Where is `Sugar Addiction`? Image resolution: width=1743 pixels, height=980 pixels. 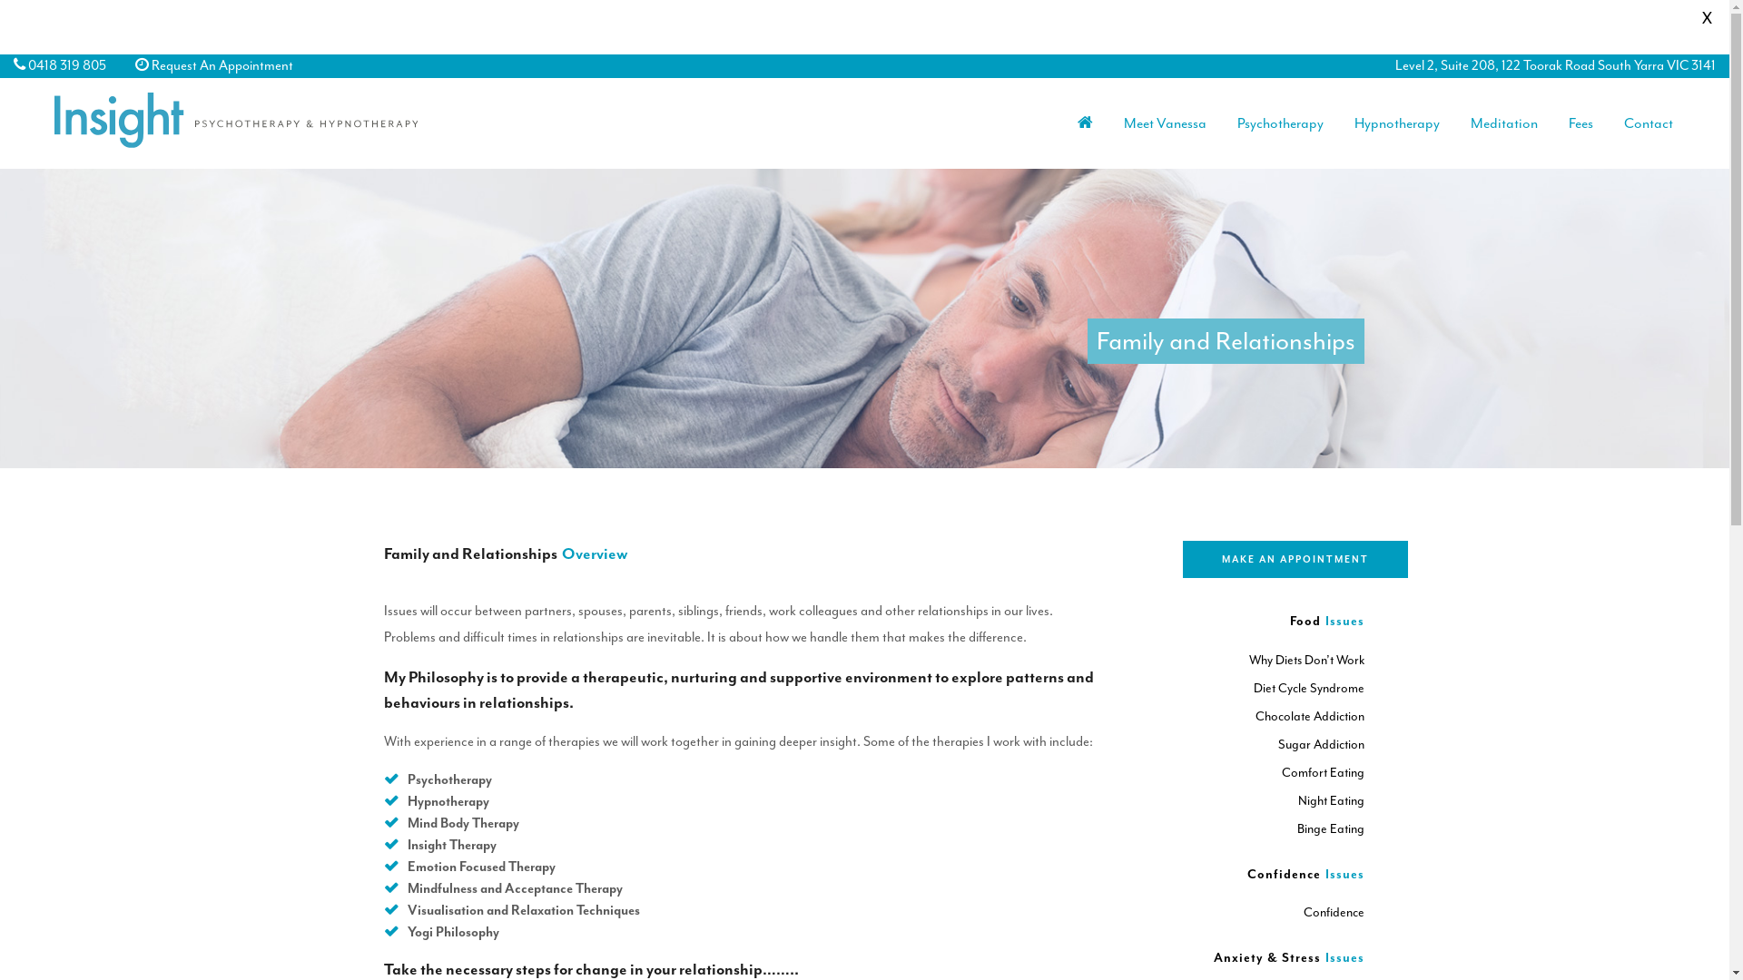 Sugar Addiction is located at coordinates (1322, 744).